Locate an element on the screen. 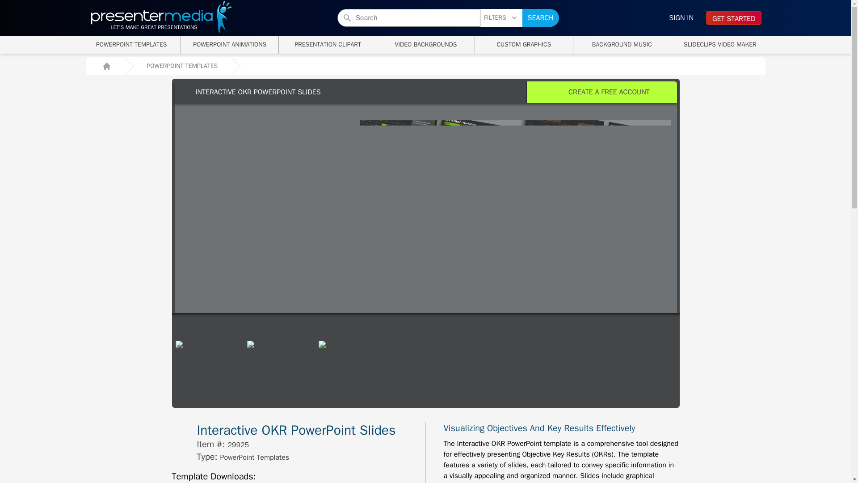  LET'S MAKE GREAT PRESENTATIONS is located at coordinates (131, 44).